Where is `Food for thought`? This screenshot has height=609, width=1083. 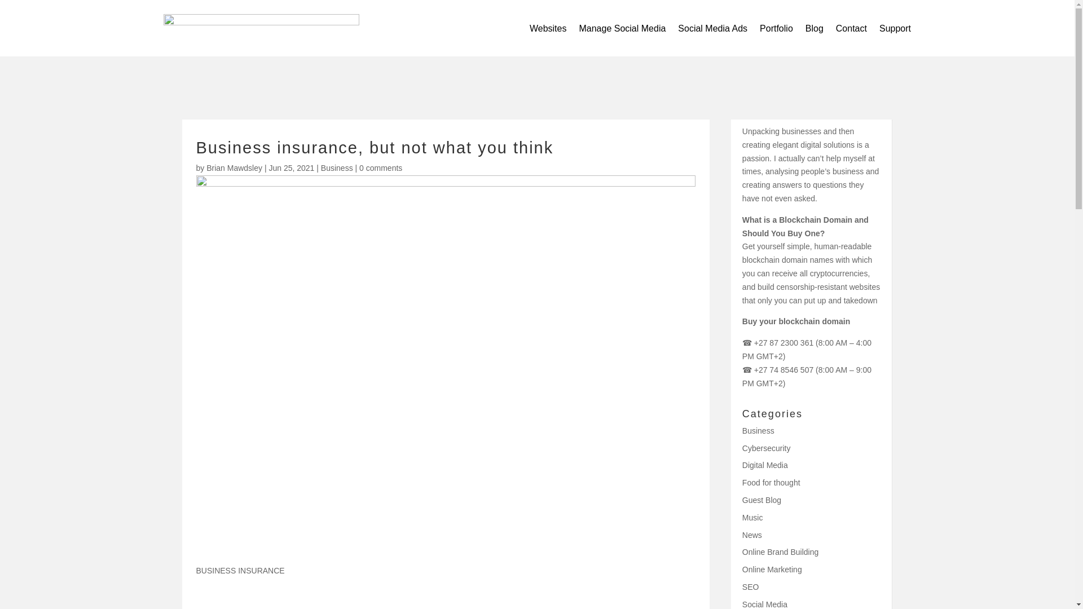 Food for thought is located at coordinates (771, 483).